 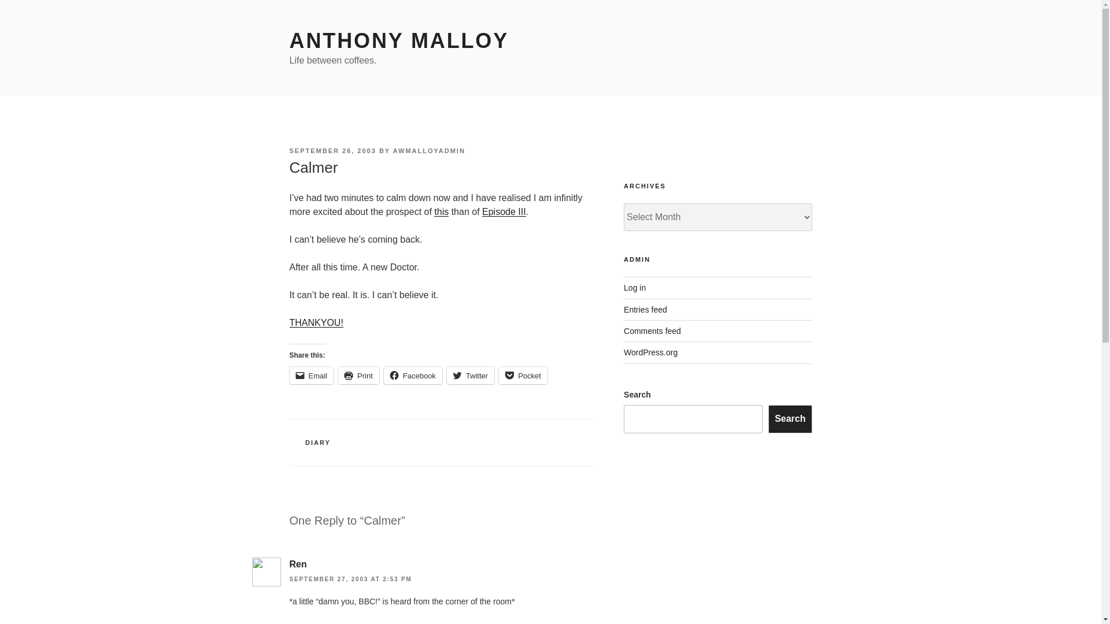 What do you see at coordinates (523, 376) in the screenshot?
I see `Click to share on Pocket` at bounding box center [523, 376].